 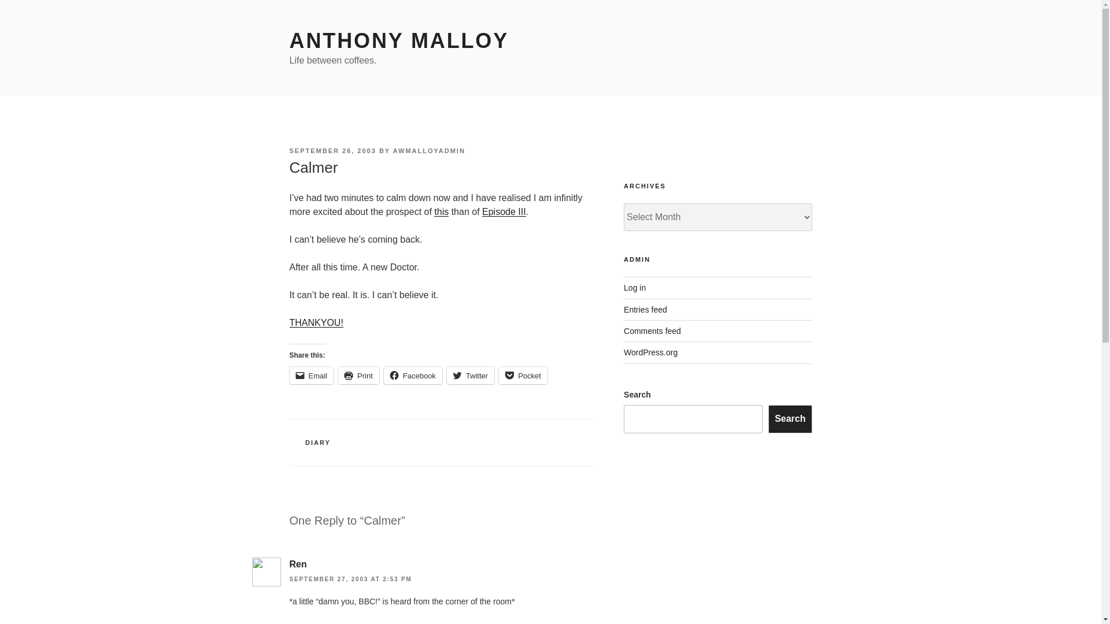 What do you see at coordinates (523, 376) in the screenshot?
I see `Click to share on Pocket` at bounding box center [523, 376].